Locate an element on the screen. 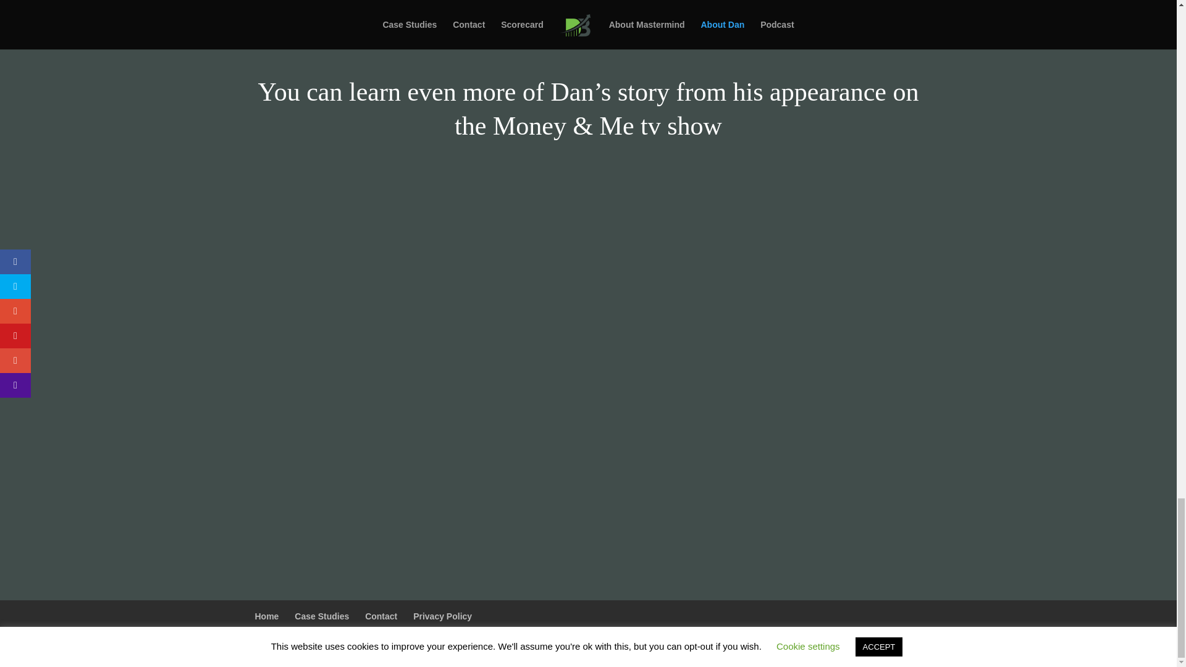 The height and width of the screenshot is (667, 1186). Privacy Policy is located at coordinates (442, 616).